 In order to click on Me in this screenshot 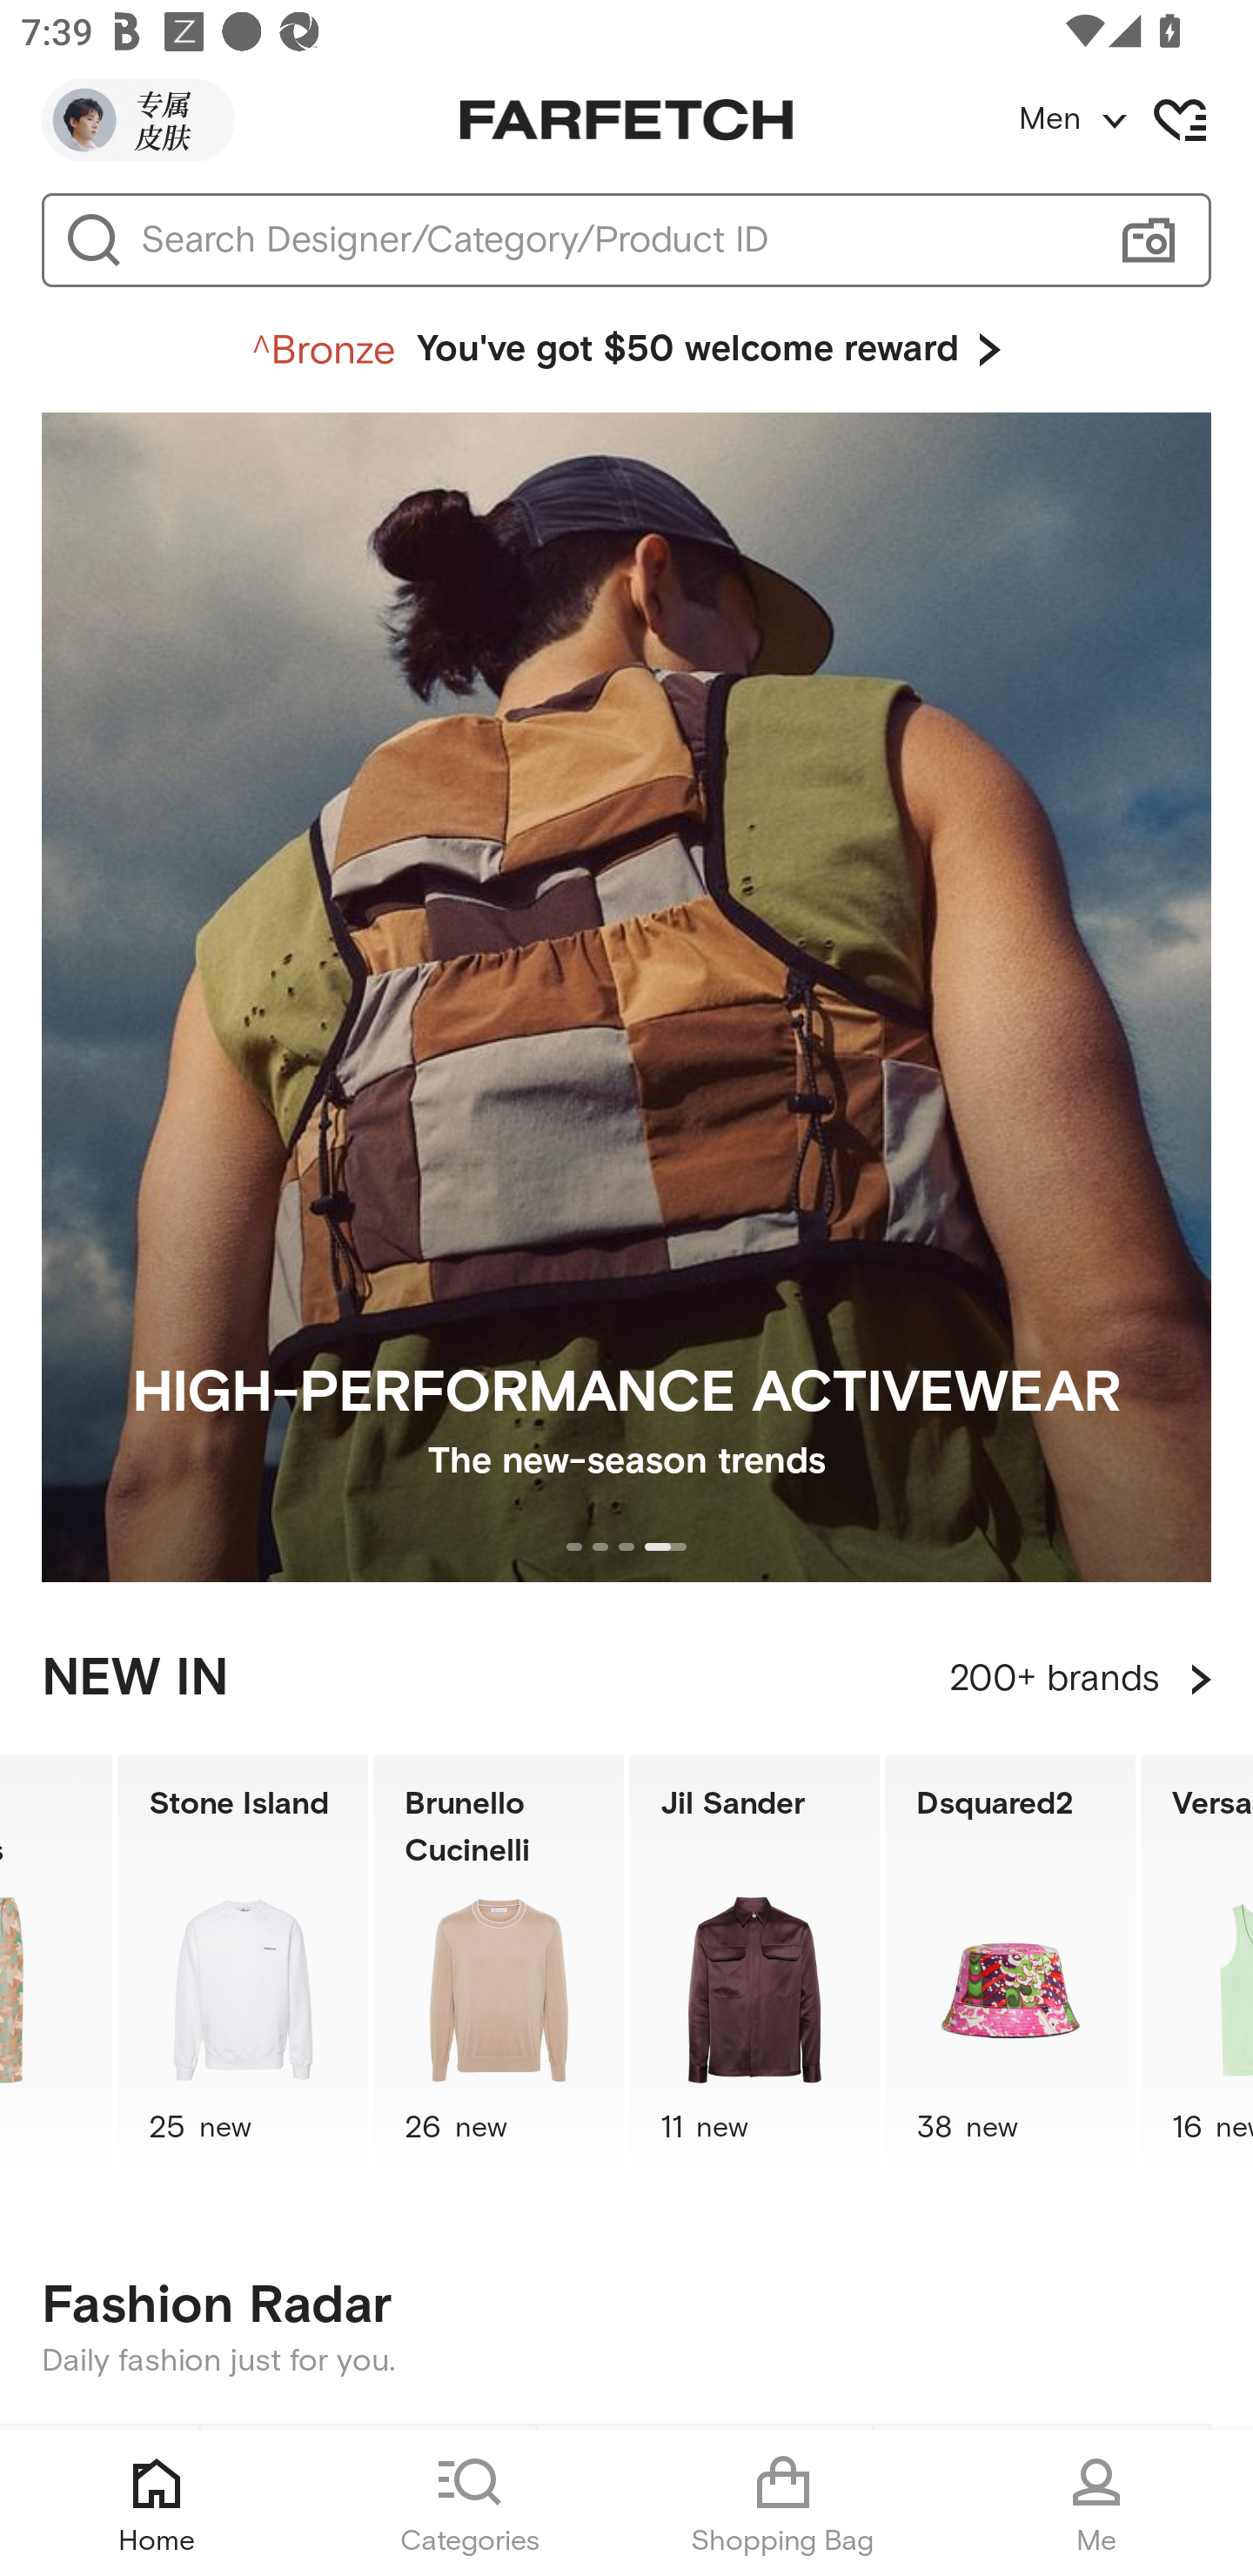, I will do `click(1096, 2503)`.